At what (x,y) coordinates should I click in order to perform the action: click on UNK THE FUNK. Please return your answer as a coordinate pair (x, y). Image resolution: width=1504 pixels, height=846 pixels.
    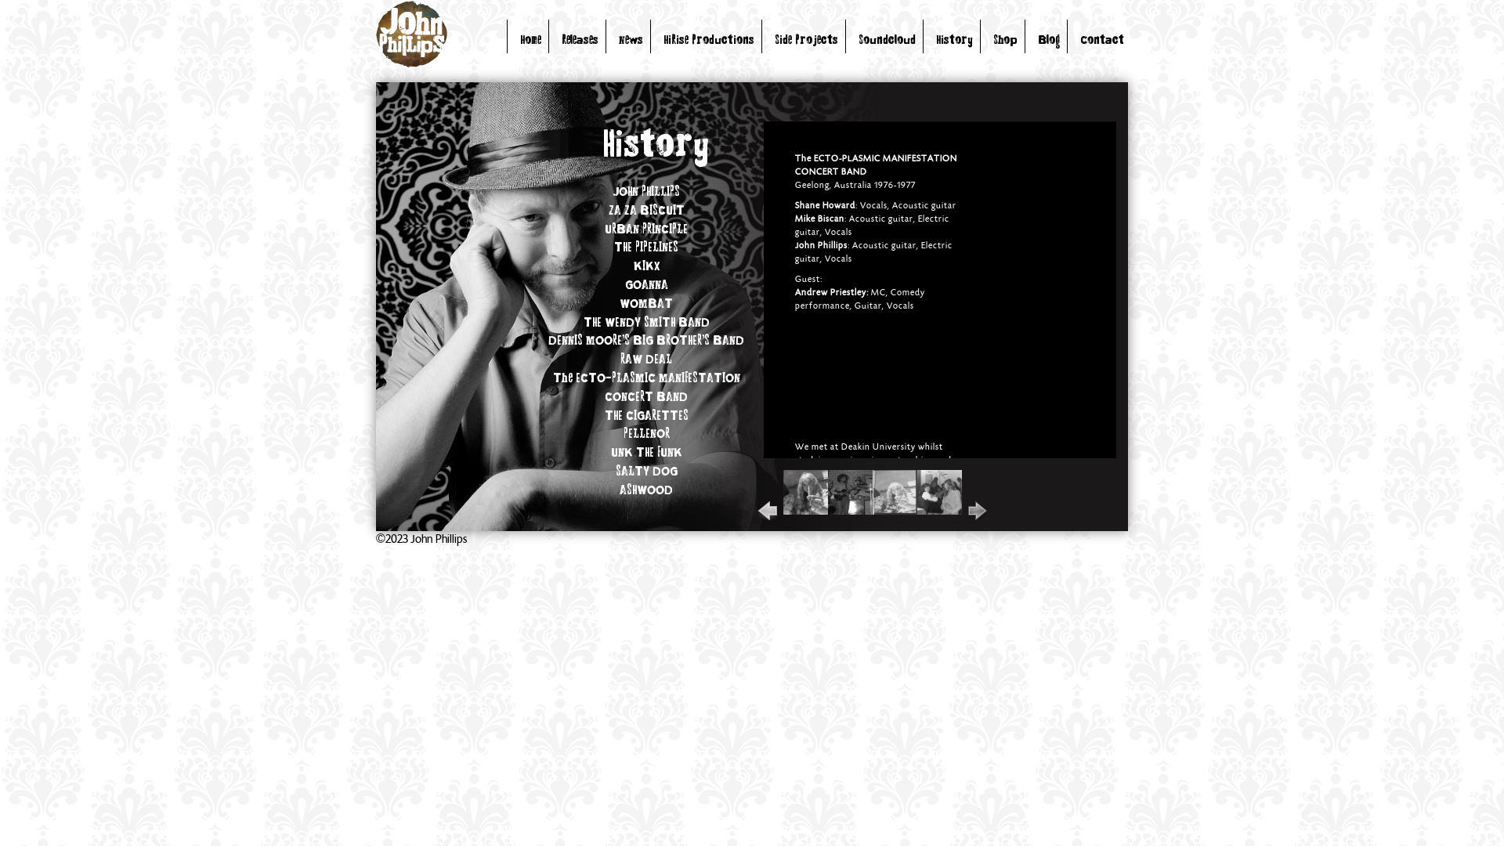
    Looking at the image, I should click on (647, 454).